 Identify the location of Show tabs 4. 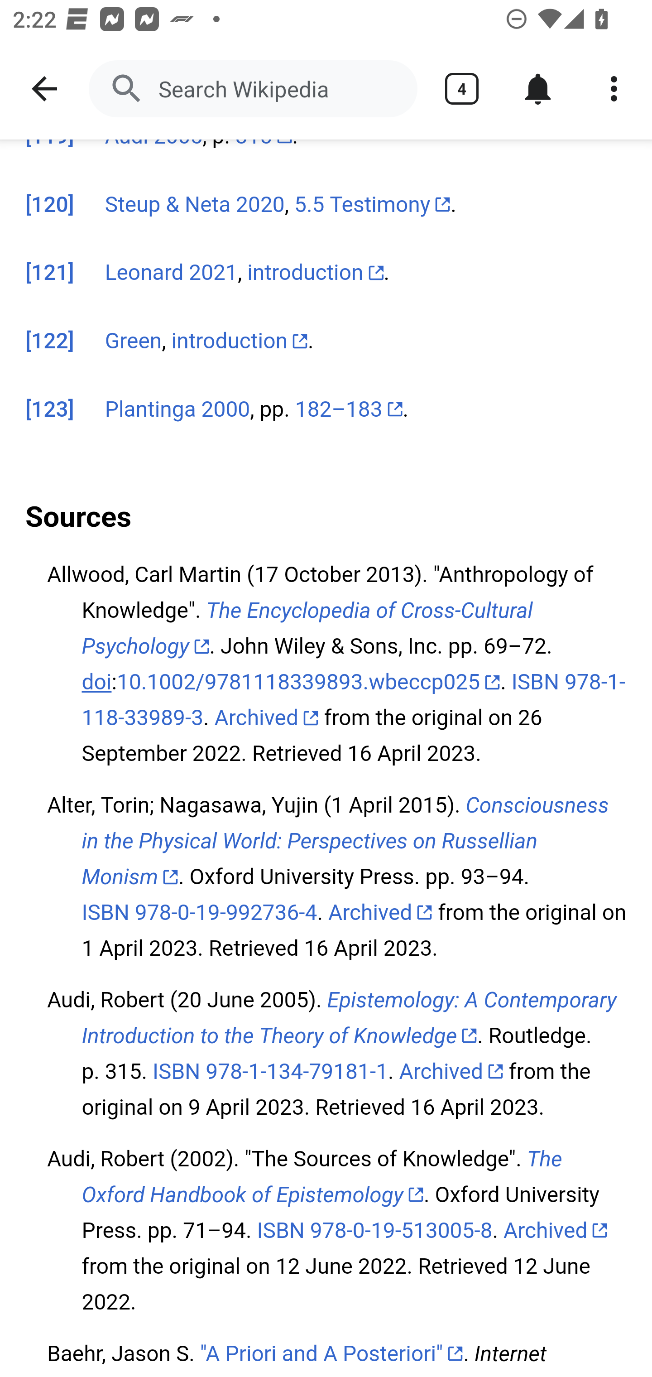
(462, 89).